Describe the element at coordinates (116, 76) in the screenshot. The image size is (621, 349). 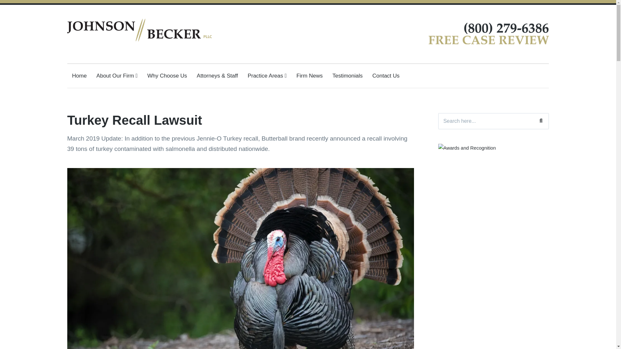
I see `About Our Firm` at that location.